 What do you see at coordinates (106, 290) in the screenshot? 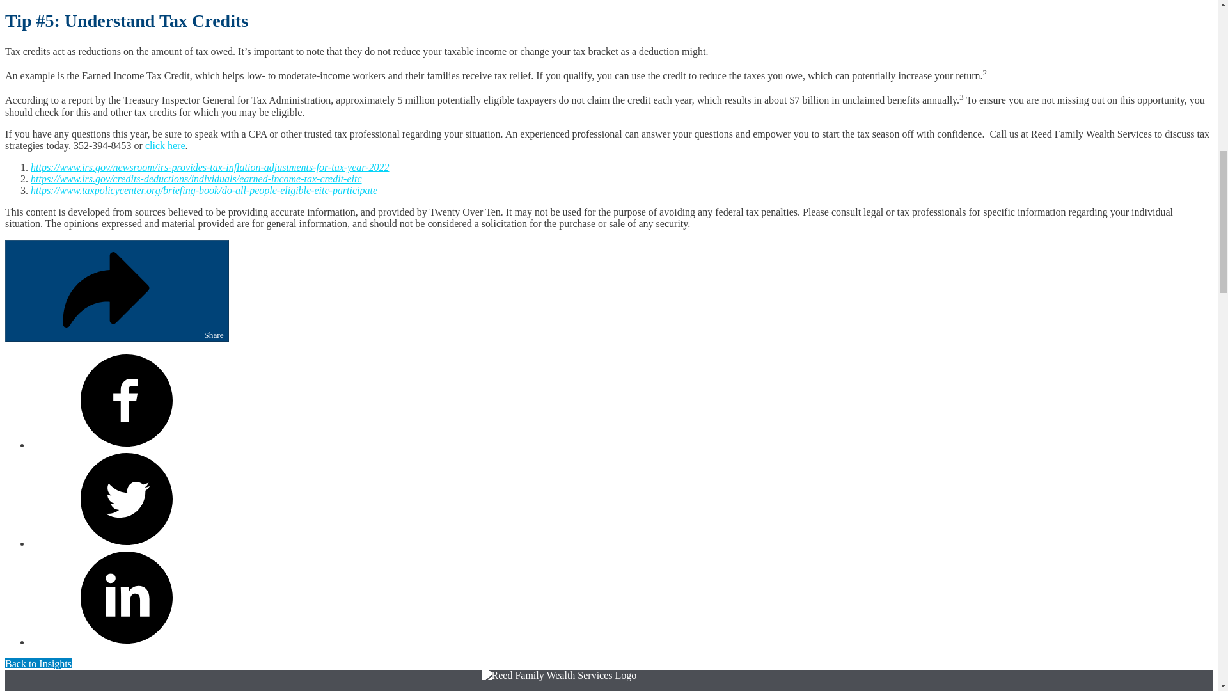
I see `Share Icon` at bounding box center [106, 290].